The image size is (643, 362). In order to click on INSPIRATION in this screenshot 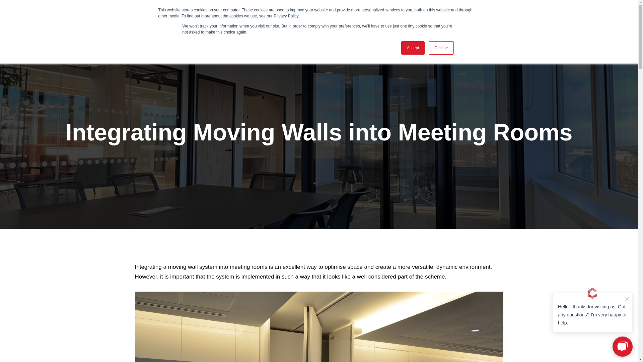, I will do `click(444, 15)`.